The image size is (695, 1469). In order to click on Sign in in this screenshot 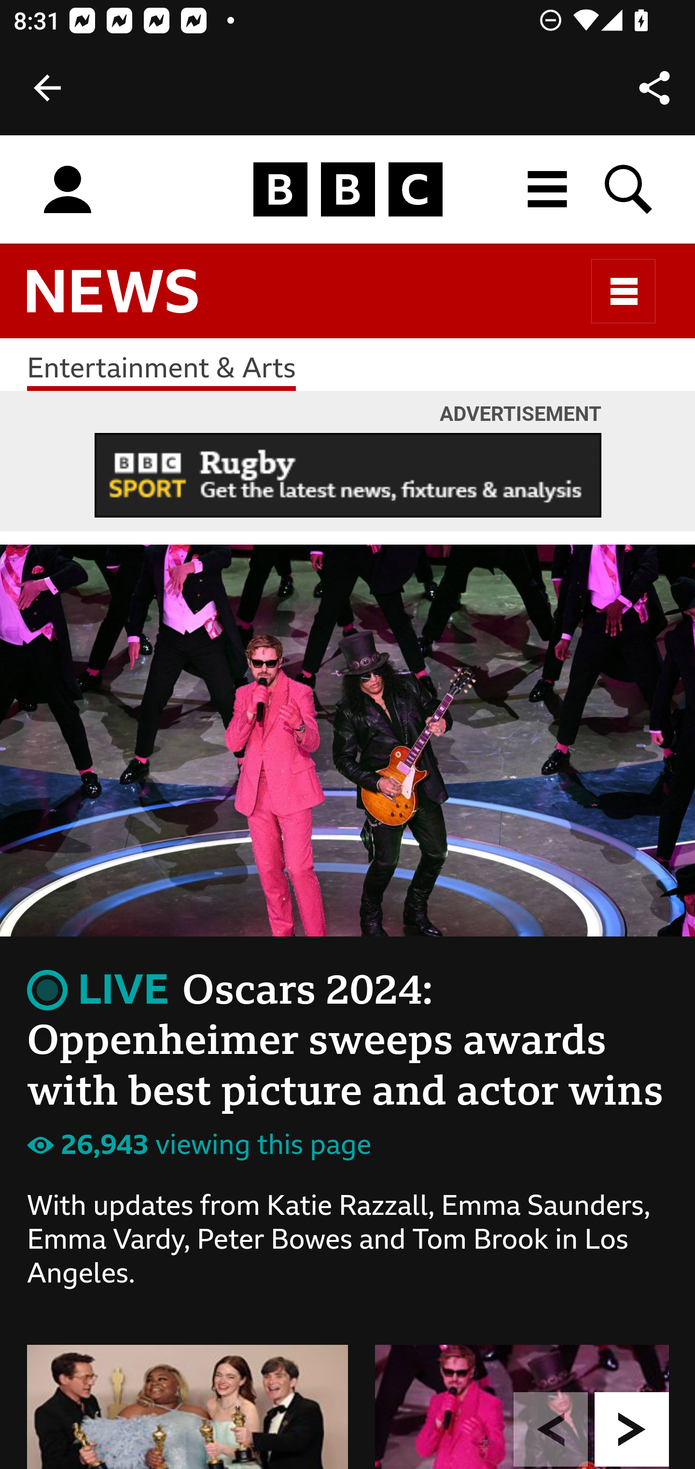, I will do `click(68, 190)`.